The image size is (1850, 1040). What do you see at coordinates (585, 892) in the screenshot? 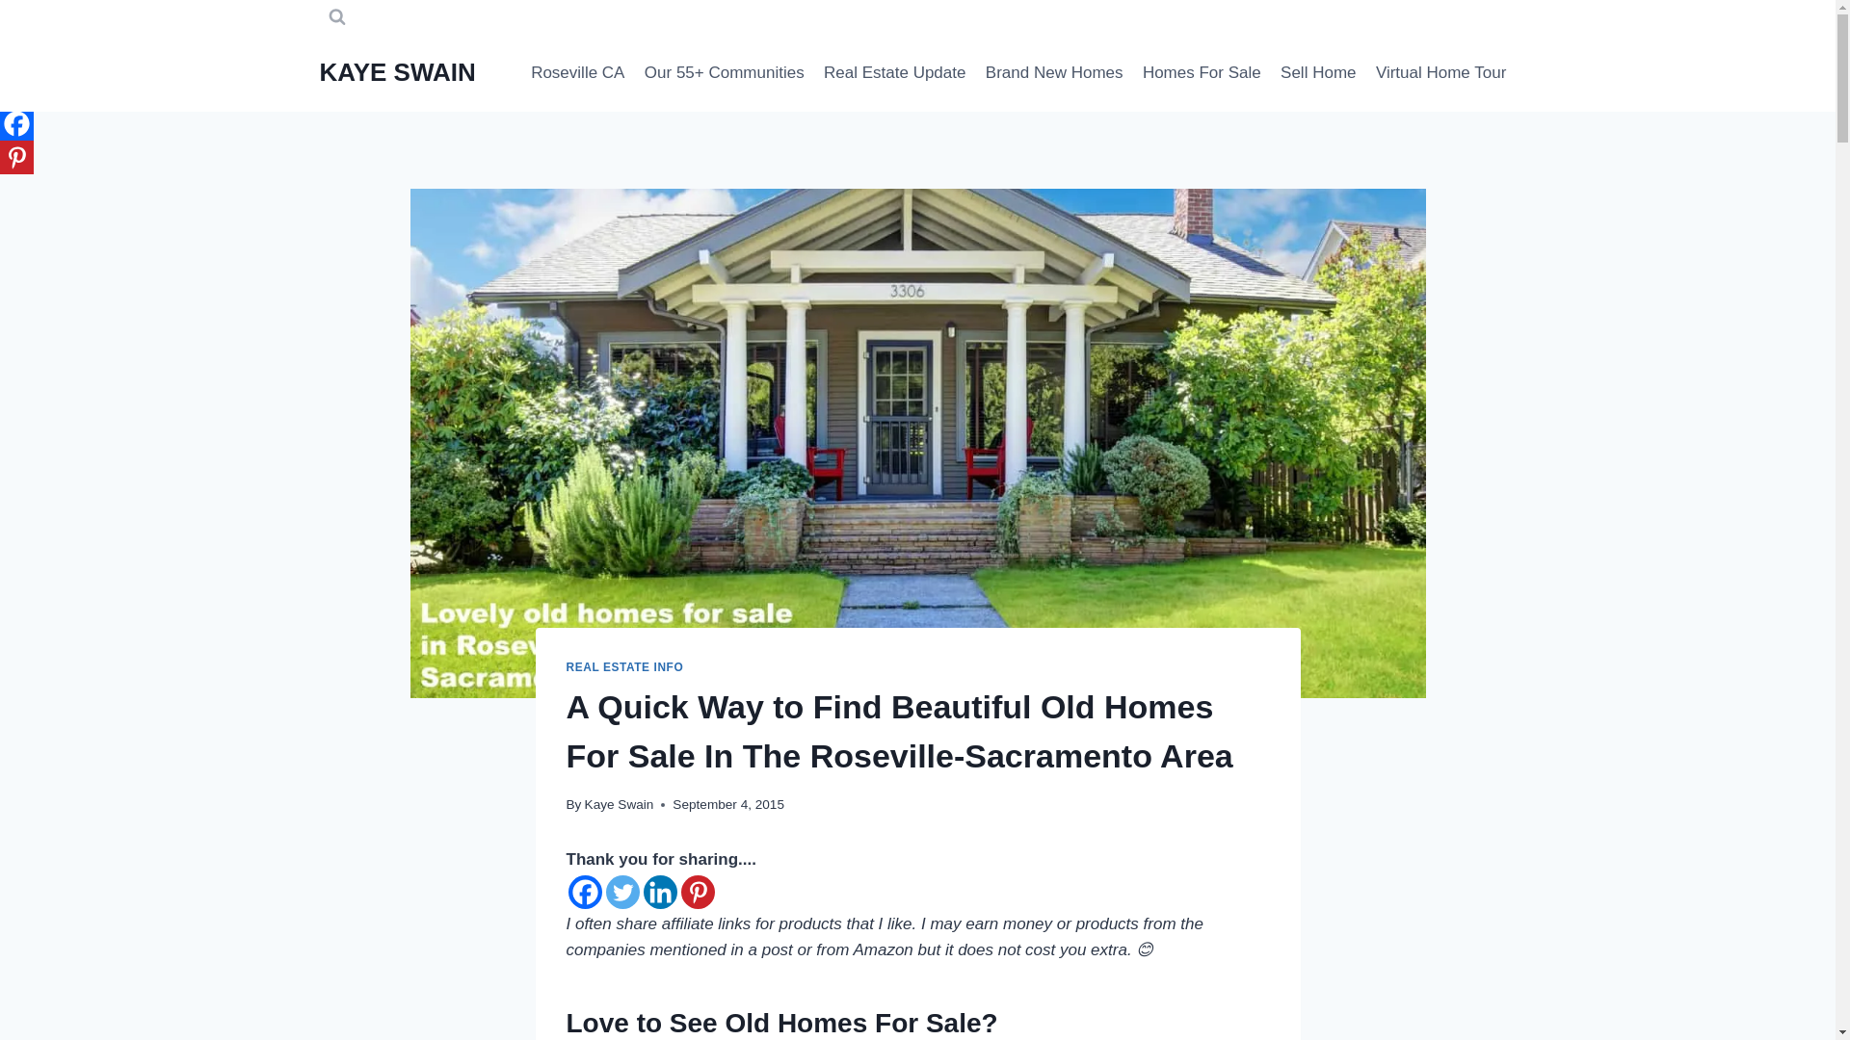
I see `Facebook` at bounding box center [585, 892].